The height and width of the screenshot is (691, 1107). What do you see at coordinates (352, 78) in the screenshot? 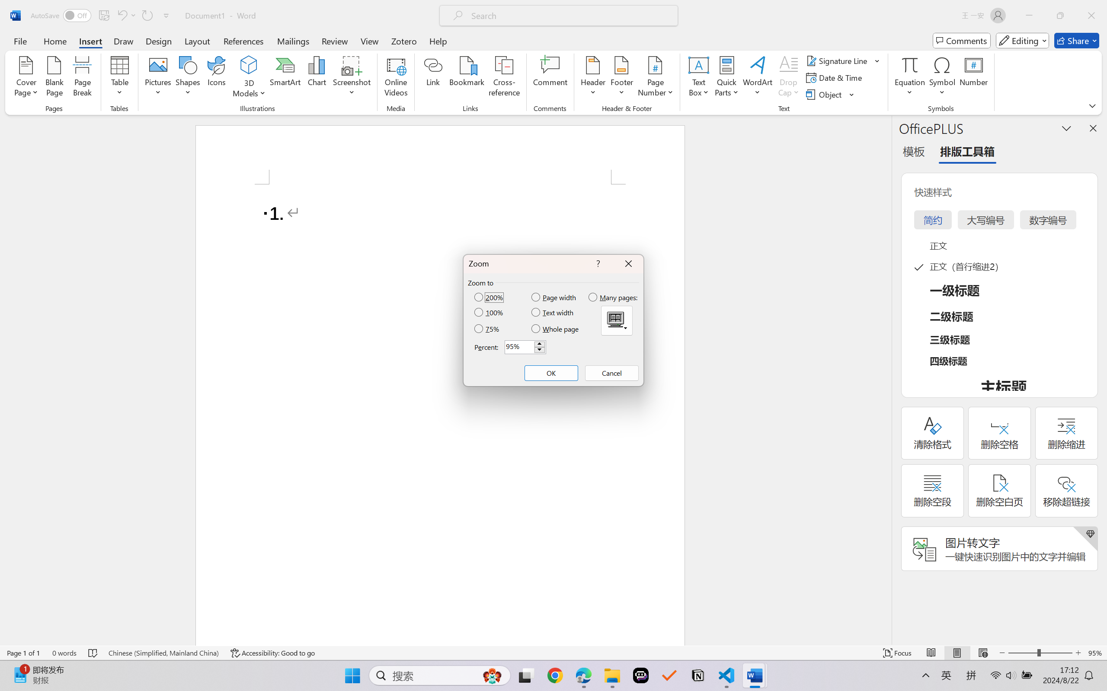
I see `Screenshot` at bounding box center [352, 78].